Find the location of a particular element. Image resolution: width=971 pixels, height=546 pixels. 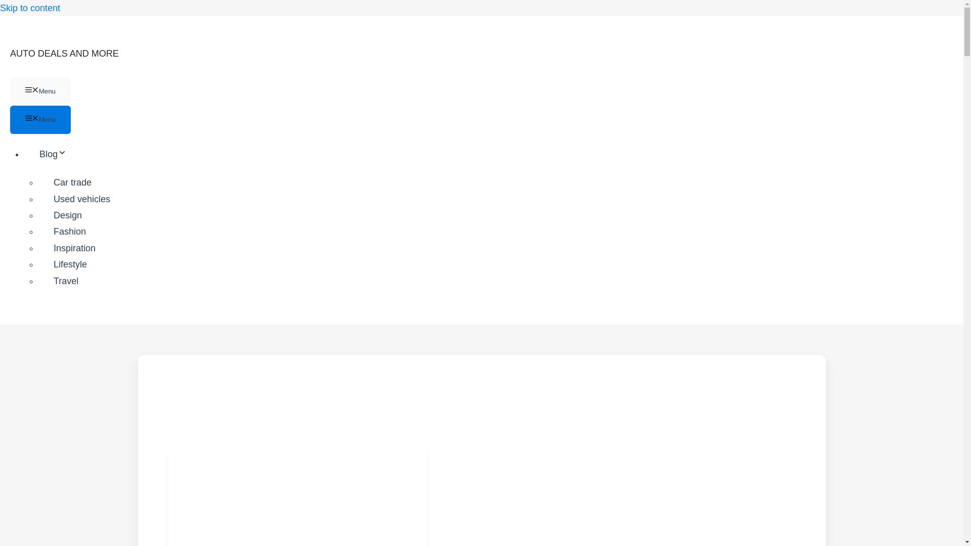

Fashion is located at coordinates (70, 232).